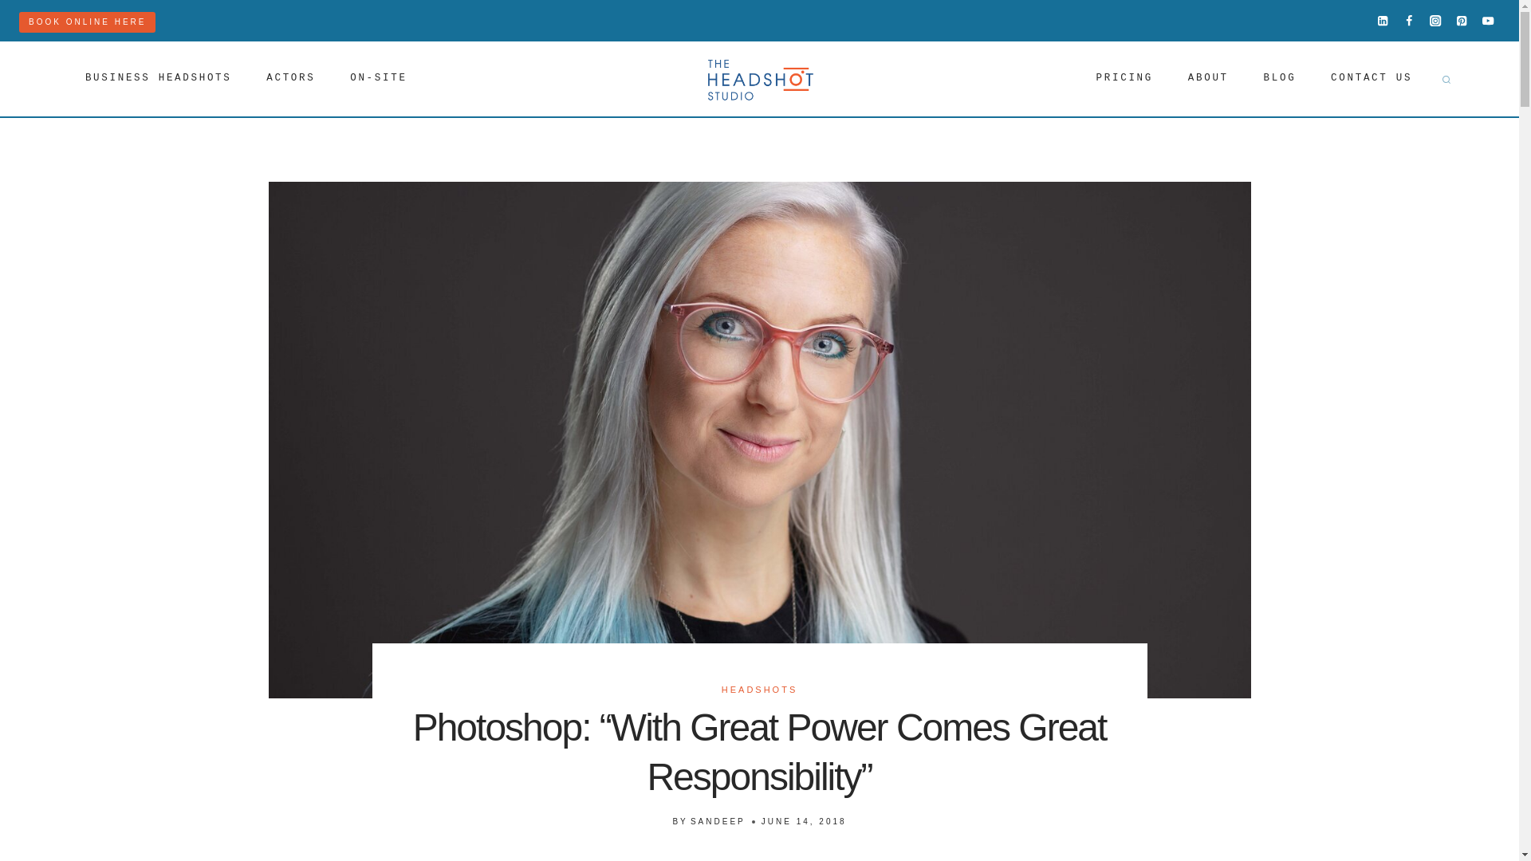 Image resolution: width=1531 pixels, height=861 pixels. Describe the element at coordinates (378, 79) in the screenshot. I see `ON-SITE` at that location.